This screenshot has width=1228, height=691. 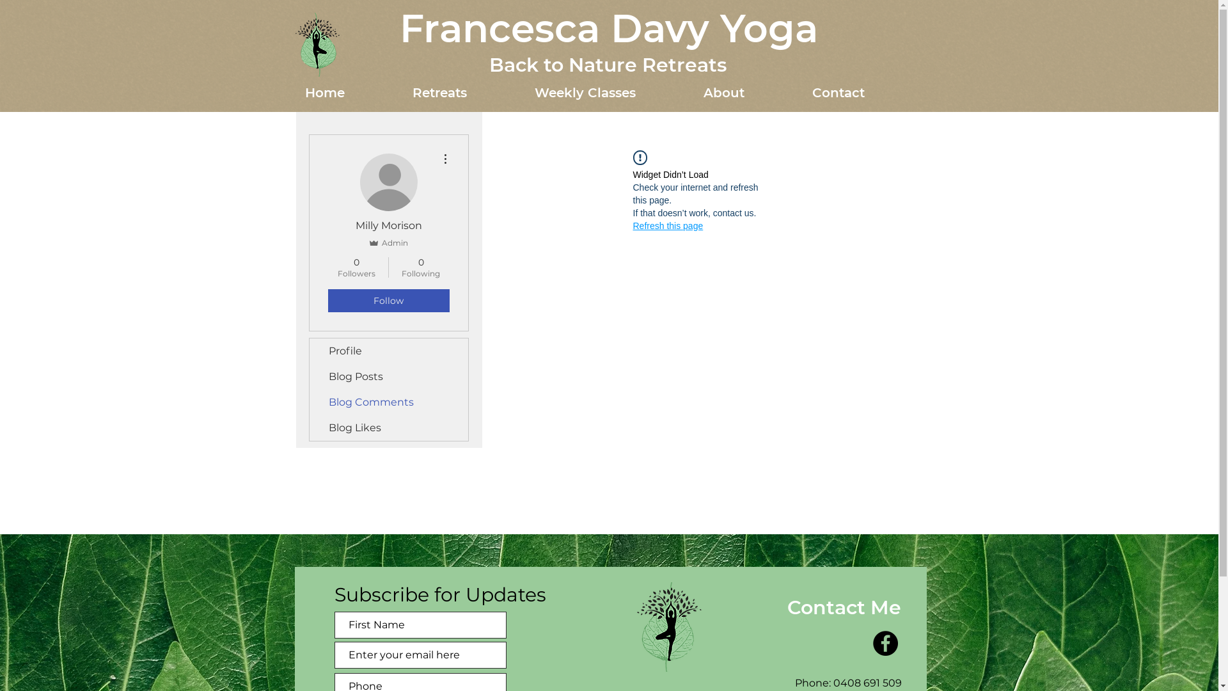 I want to click on Refresh this page, so click(x=668, y=226).